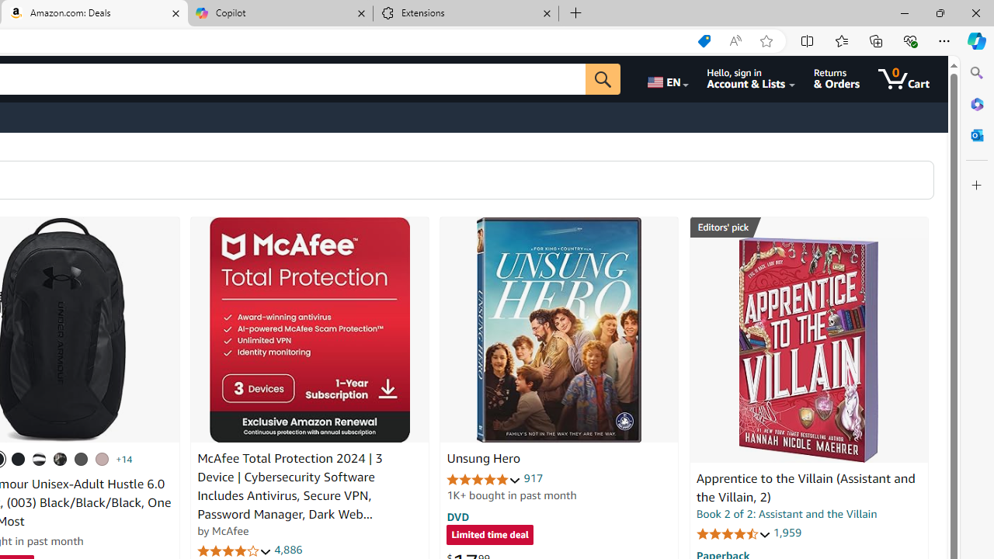 This screenshot has width=994, height=559. What do you see at coordinates (977, 40) in the screenshot?
I see `Copilot (Ctrl+Shift+.)` at bounding box center [977, 40].